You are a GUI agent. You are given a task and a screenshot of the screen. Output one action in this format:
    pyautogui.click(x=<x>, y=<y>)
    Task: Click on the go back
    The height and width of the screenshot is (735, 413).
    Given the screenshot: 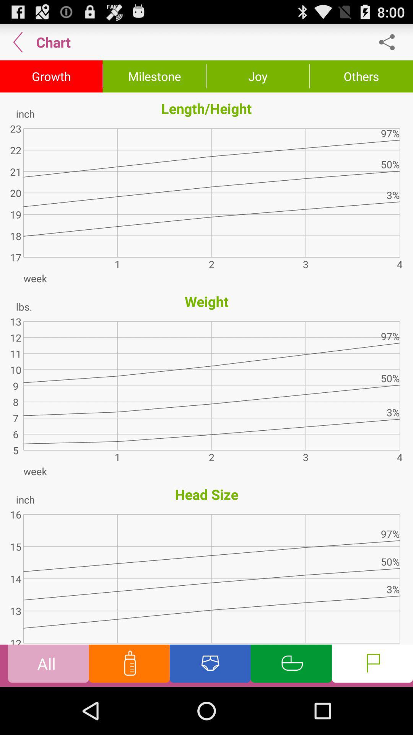 What is the action you would take?
    pyautogui.click(x=18, y=42)
    